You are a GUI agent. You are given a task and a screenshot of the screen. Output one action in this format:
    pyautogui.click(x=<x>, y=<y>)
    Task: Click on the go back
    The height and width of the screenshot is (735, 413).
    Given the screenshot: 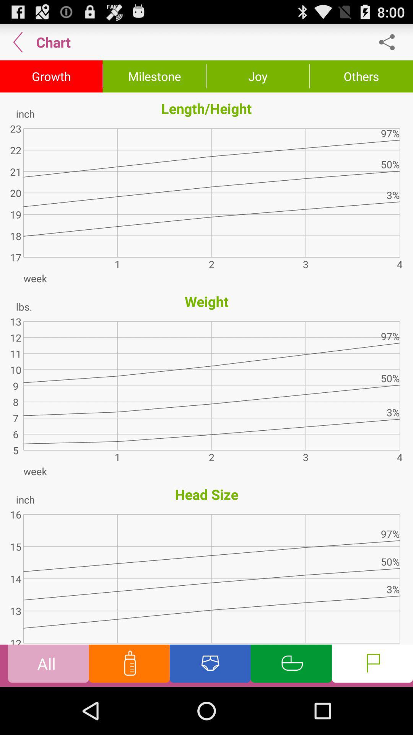 What is the action you would take?
    pyautogui.click(x=18, y=42)
    